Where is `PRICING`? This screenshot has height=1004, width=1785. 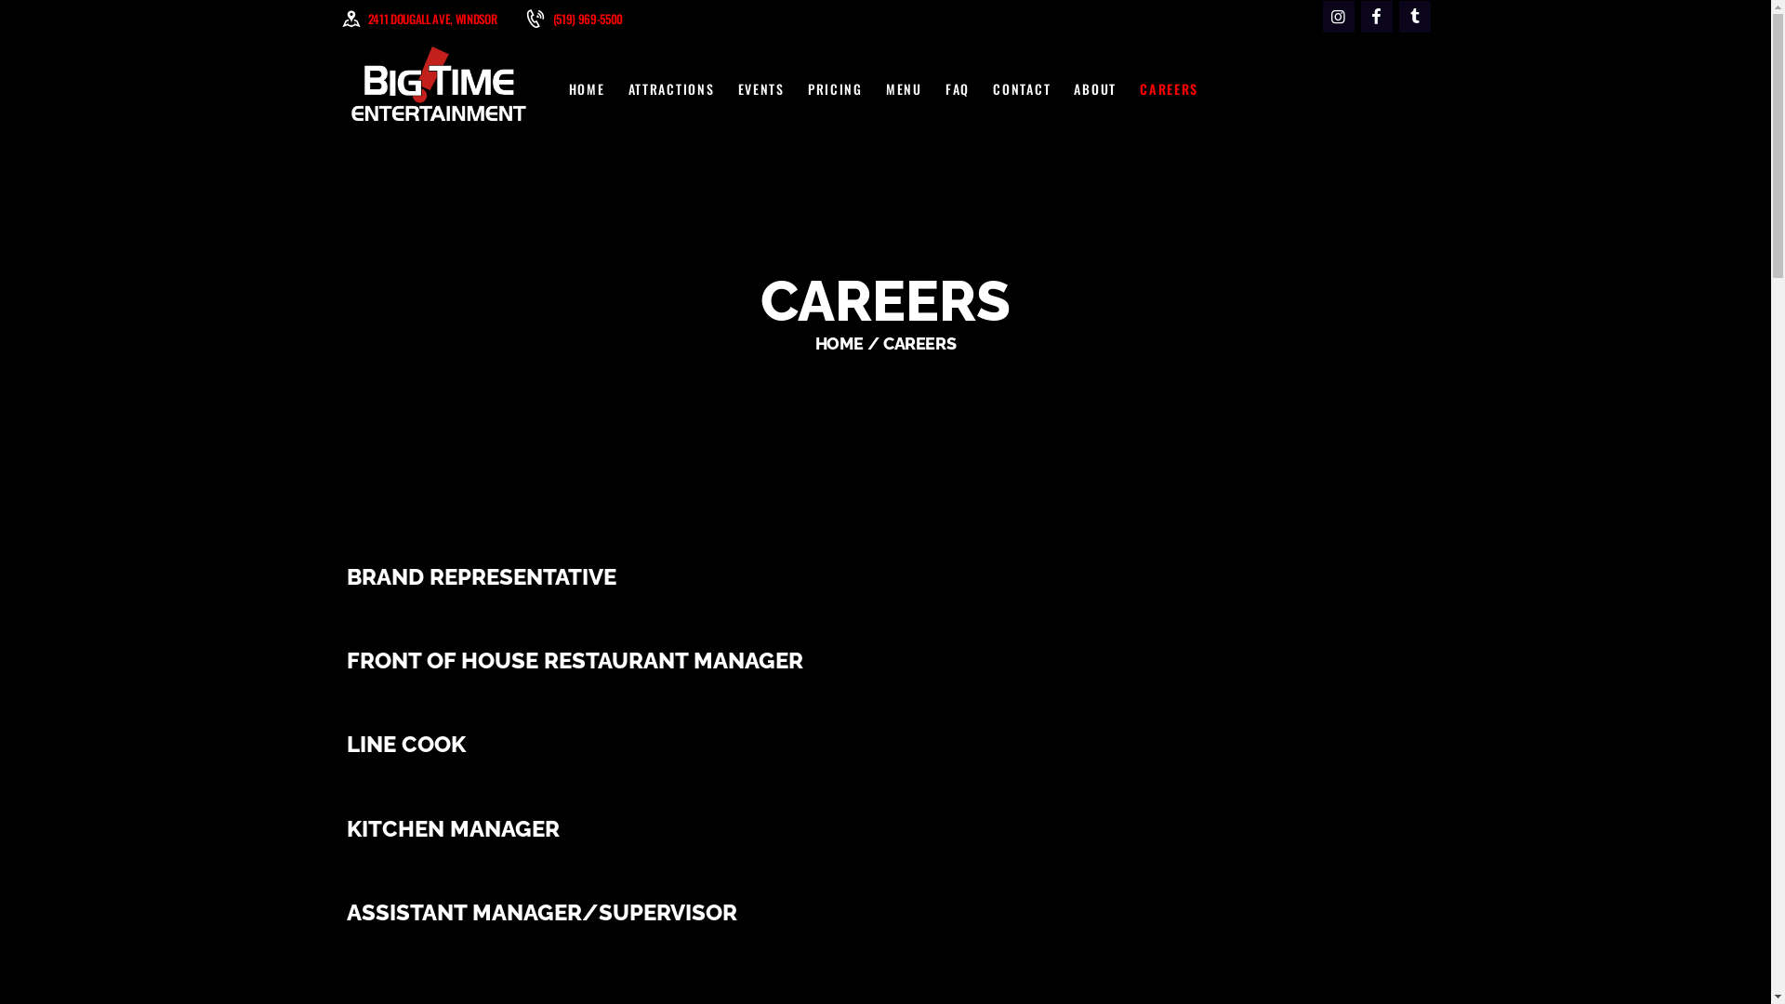
PRICING is located at coordinates (835, 89).